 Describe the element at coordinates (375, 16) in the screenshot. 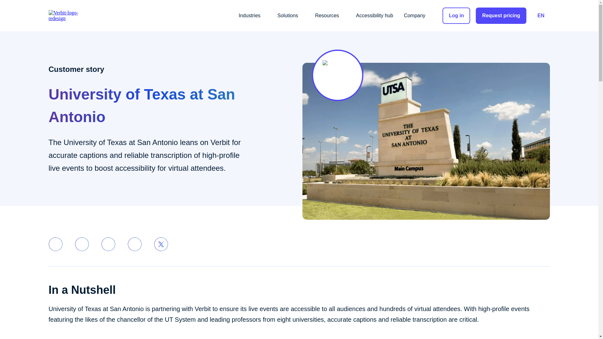

I see `Accessibility hub` at that location.